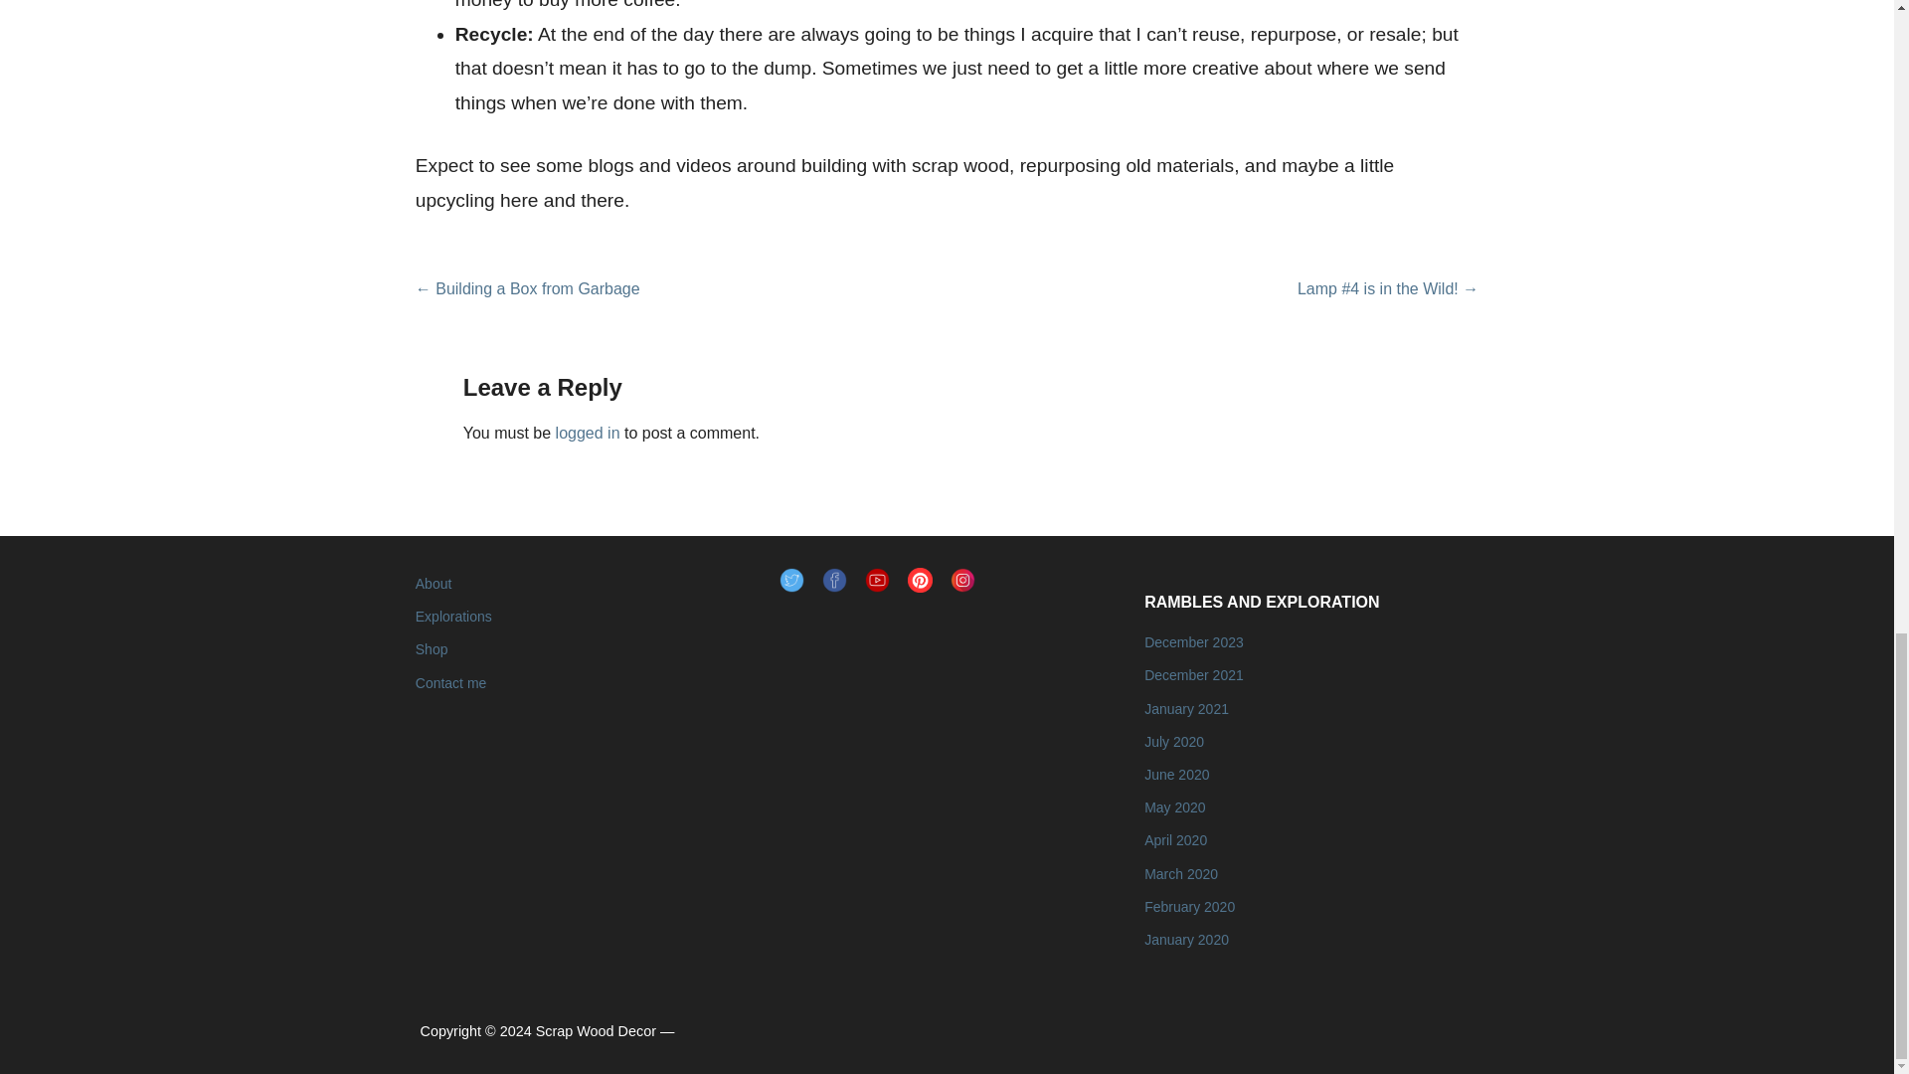 Image resolution: width=1909 pixels, height=1074 pixels. What do you see at coordinates (1189, 907) in the screenshot?
I see `February 2020` at bounding box center [1189, 907].